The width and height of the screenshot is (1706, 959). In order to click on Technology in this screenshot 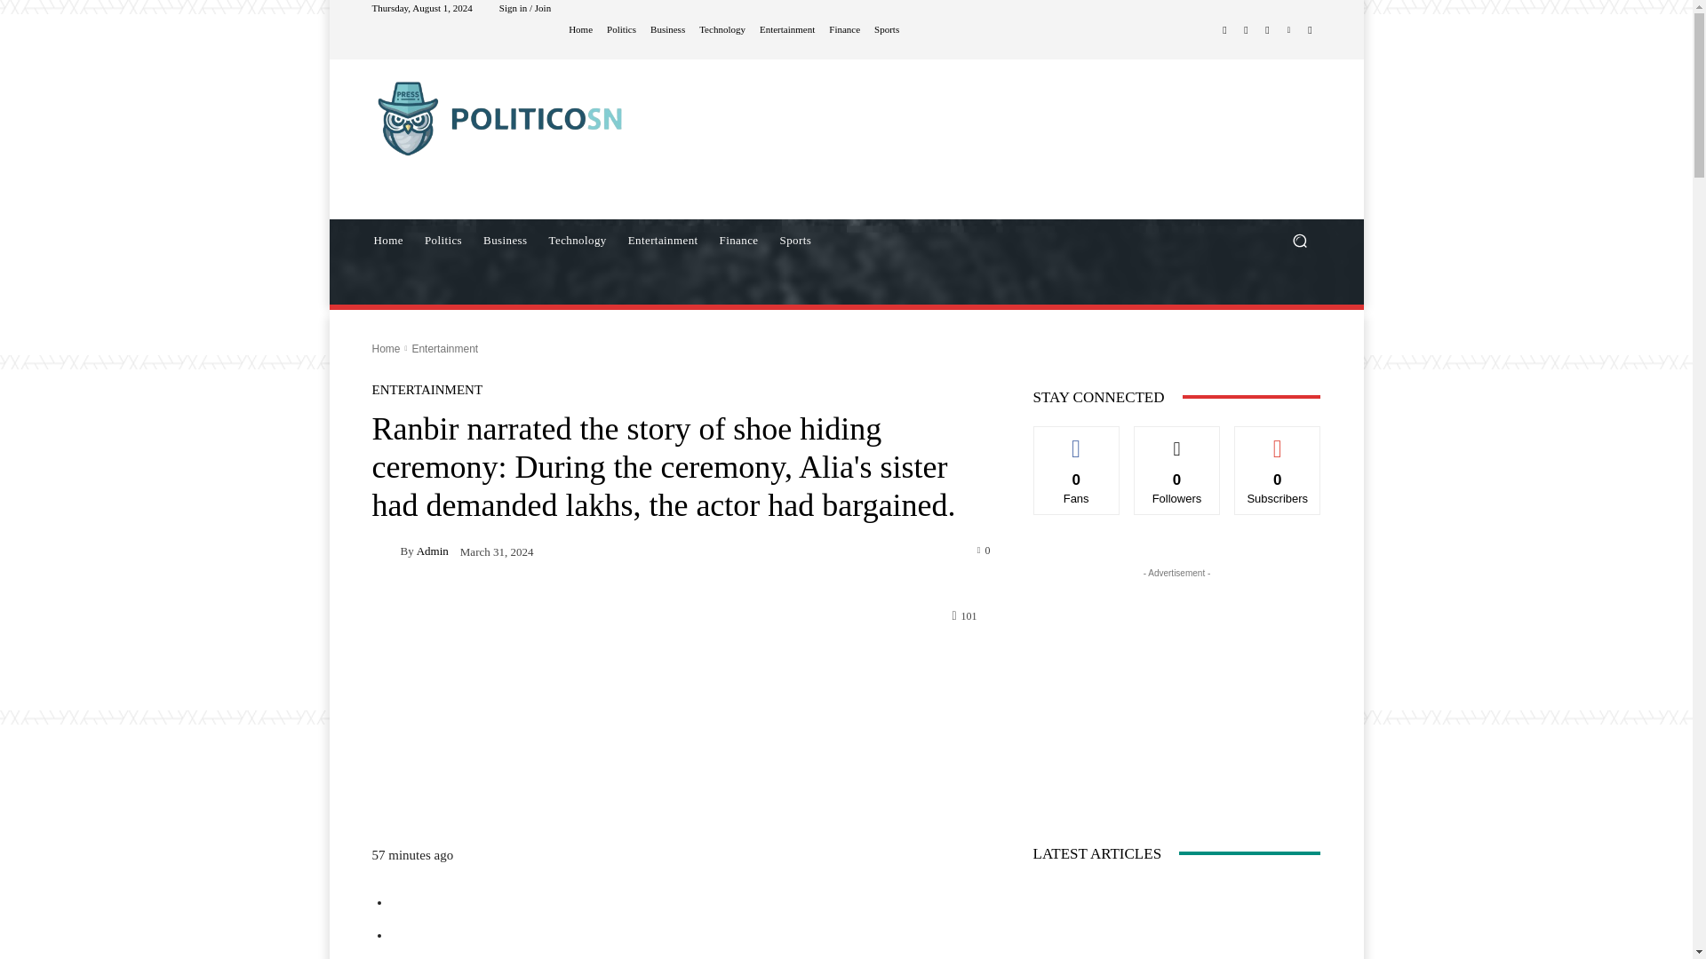, I will do `click(578, 240)`.